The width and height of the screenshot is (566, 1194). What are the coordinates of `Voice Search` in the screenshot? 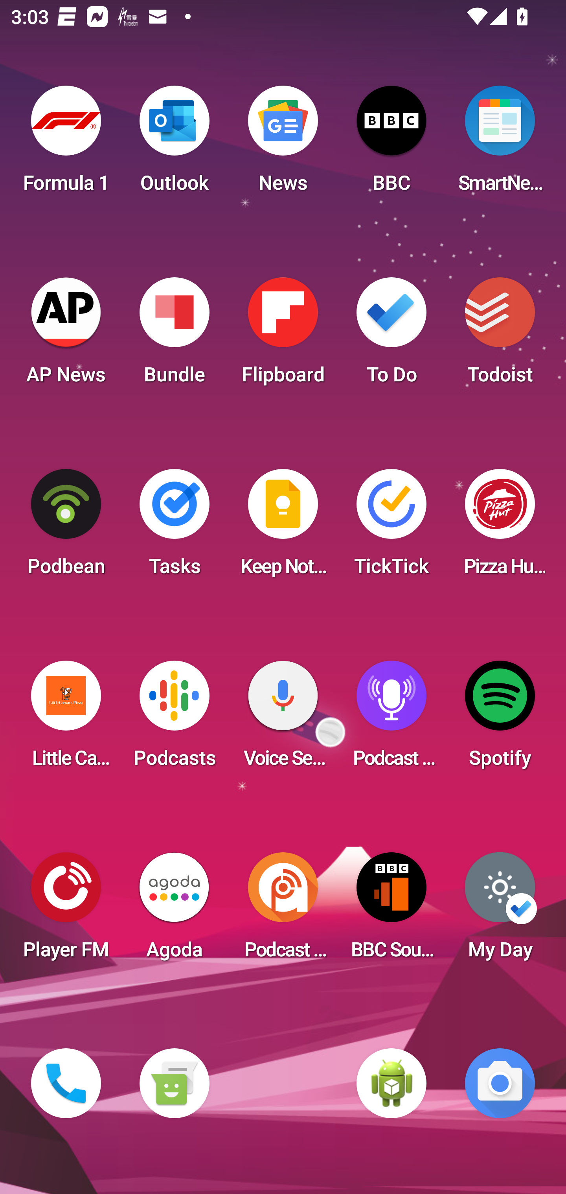 It's located at (283, 719).